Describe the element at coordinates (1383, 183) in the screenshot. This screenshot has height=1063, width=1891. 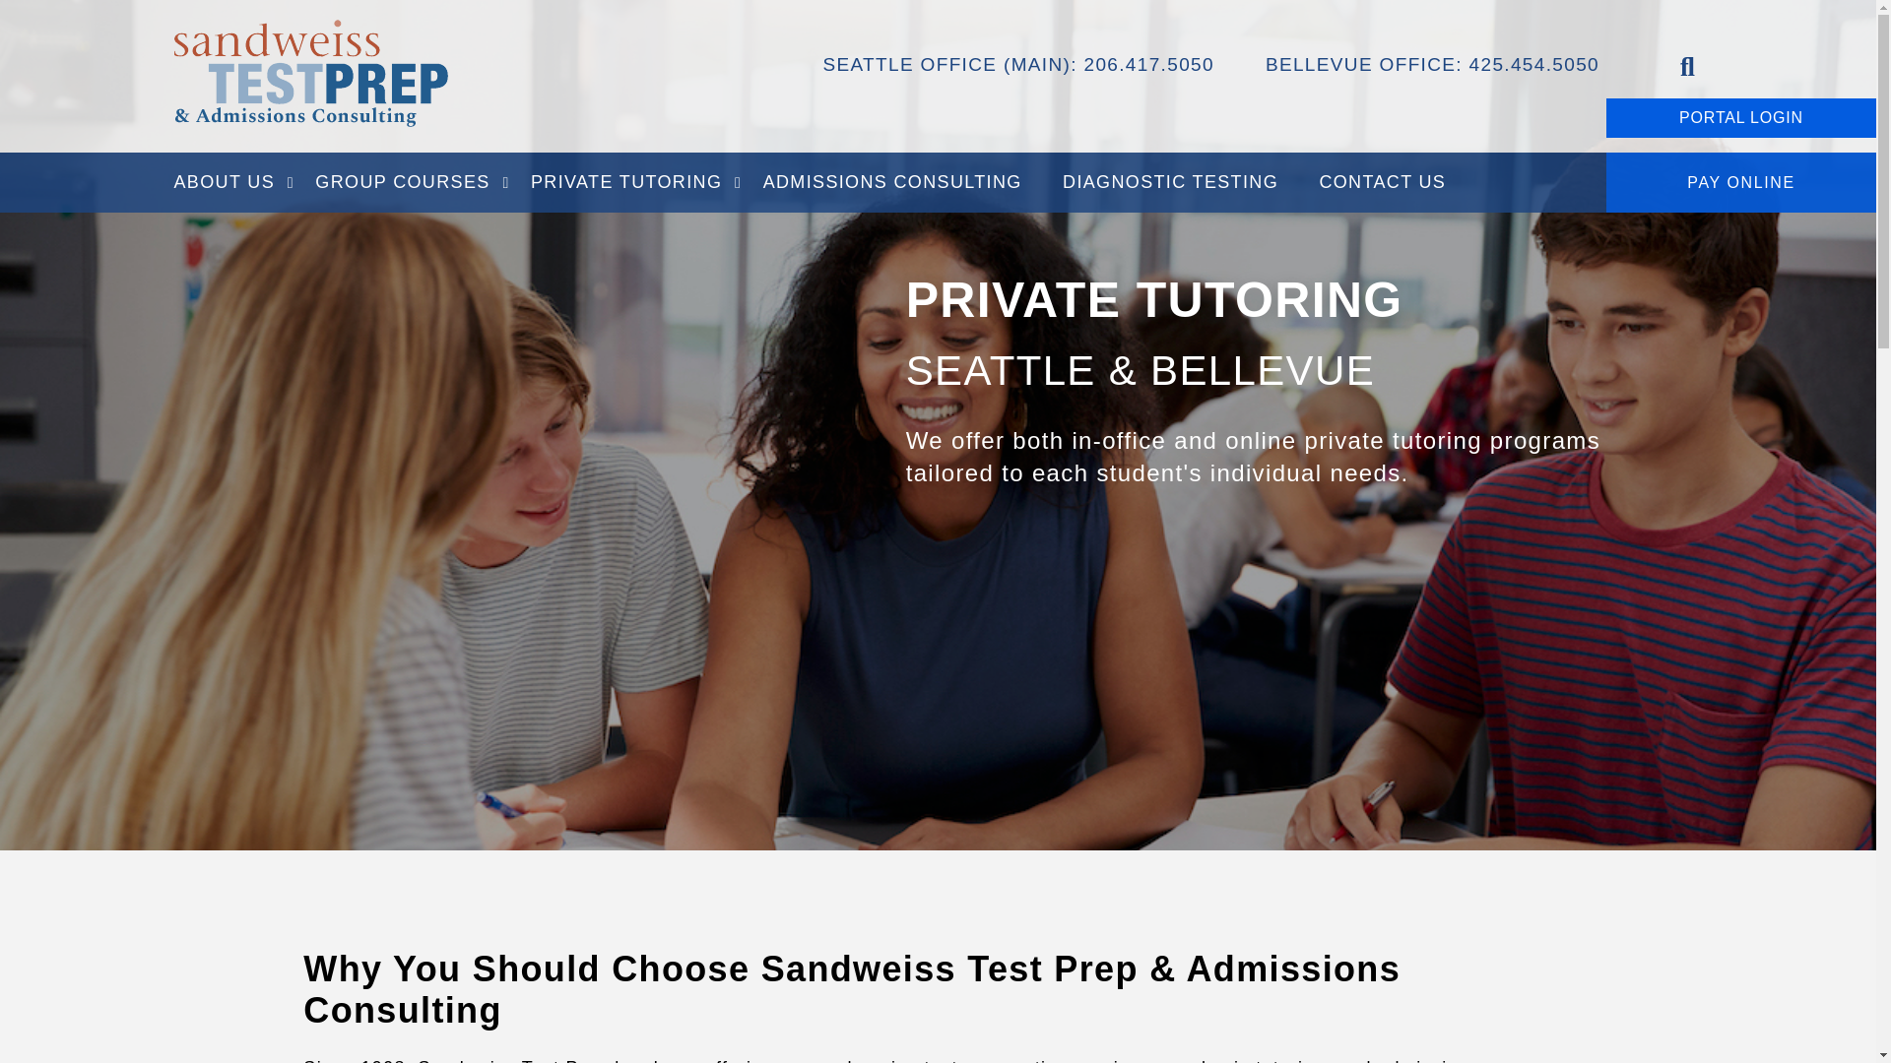
I see `CONTACT US` at that location.